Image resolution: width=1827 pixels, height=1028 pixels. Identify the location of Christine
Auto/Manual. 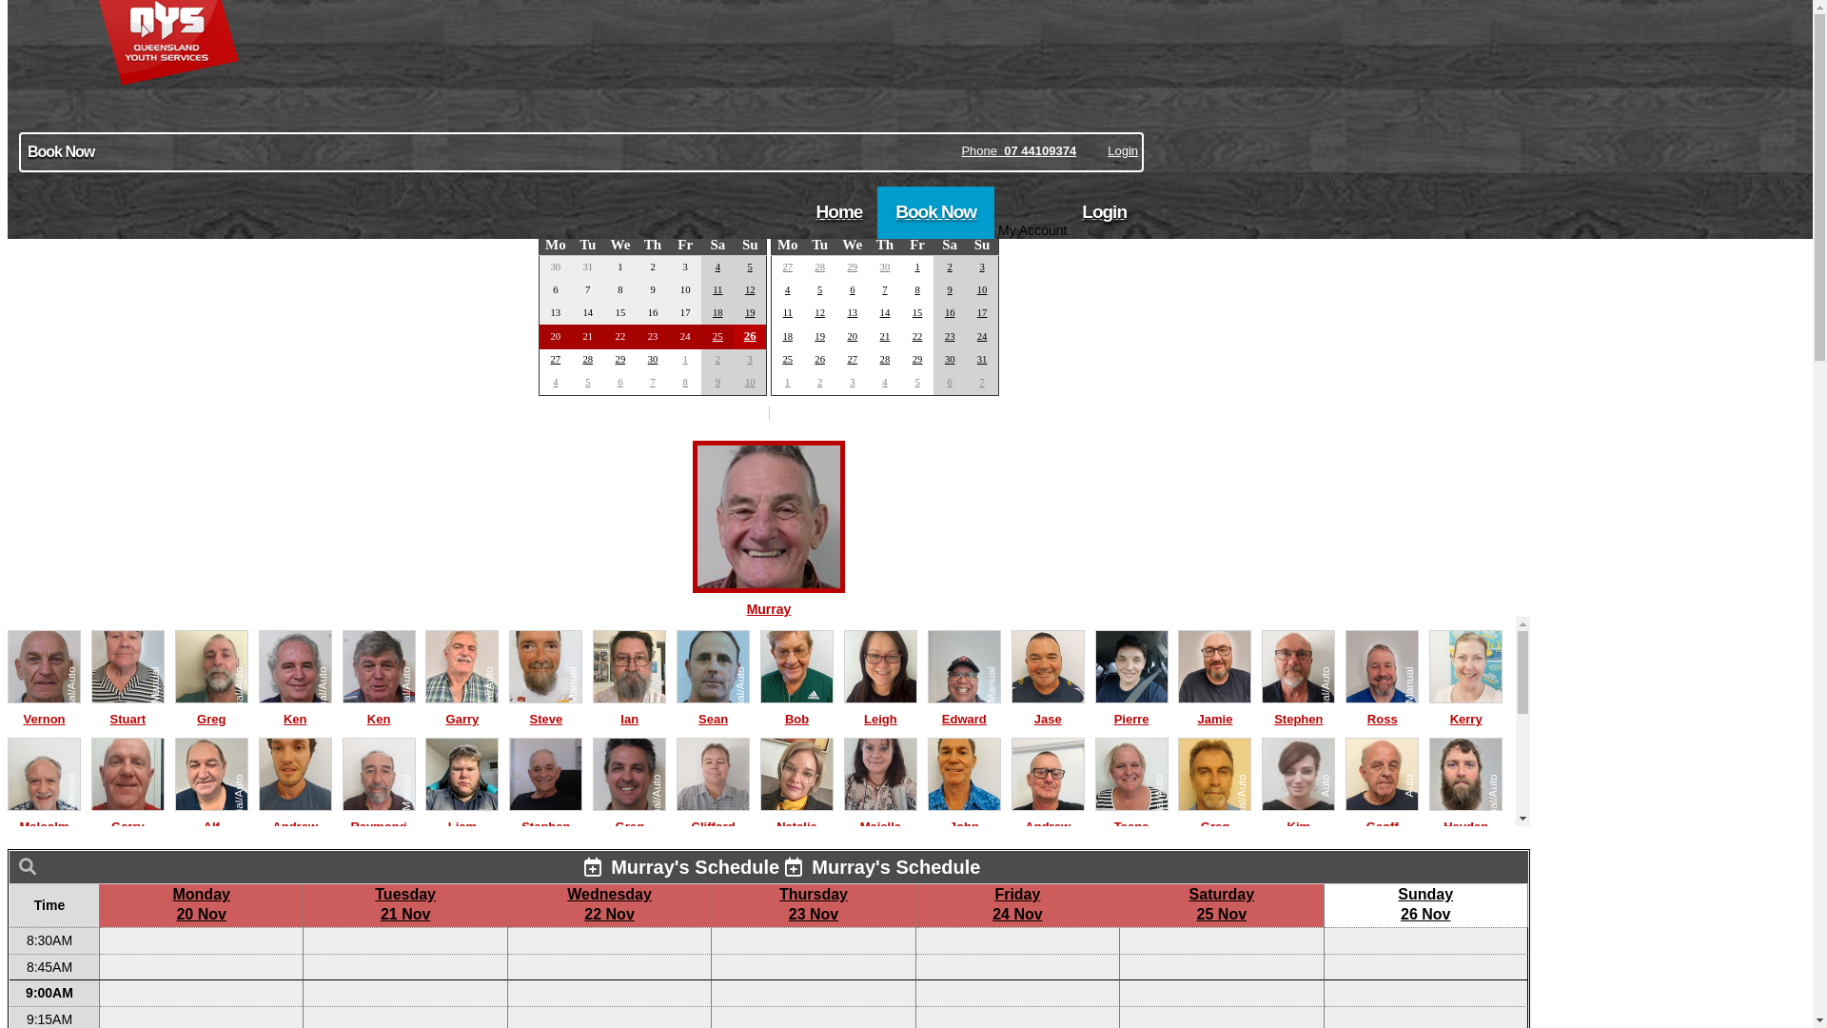
(295, 925).